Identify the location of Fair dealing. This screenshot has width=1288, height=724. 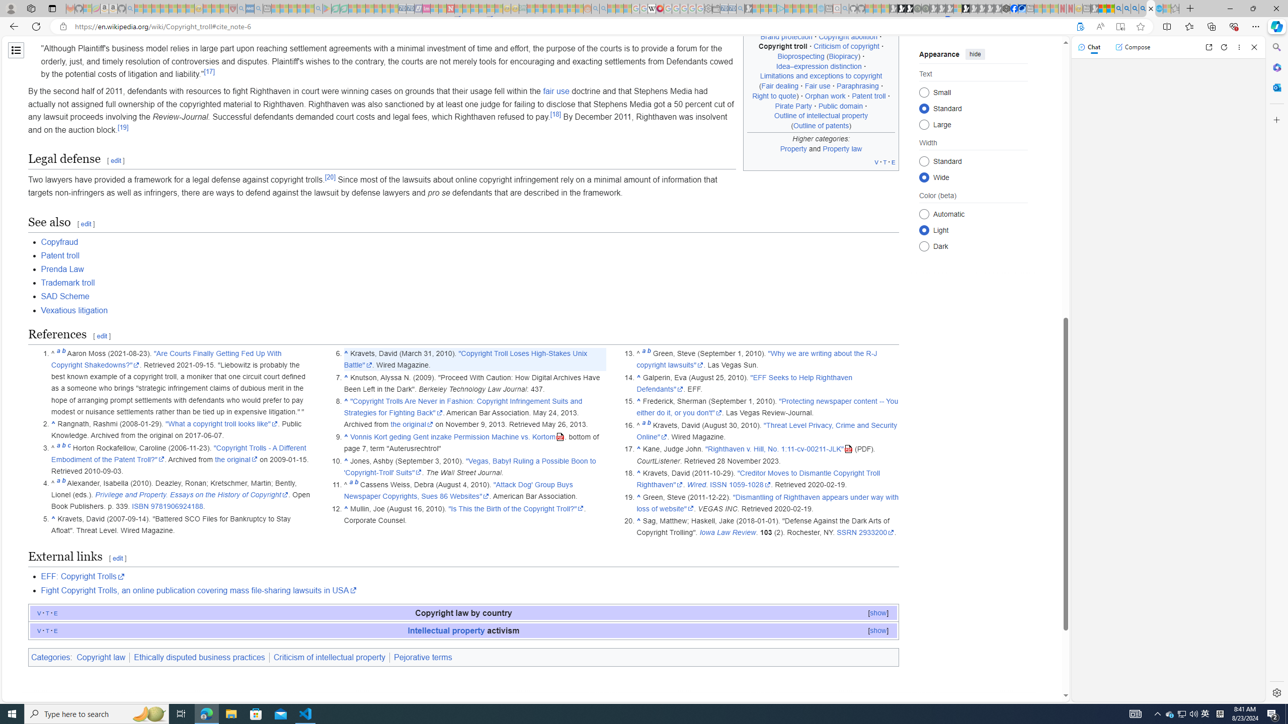
(780, 86).